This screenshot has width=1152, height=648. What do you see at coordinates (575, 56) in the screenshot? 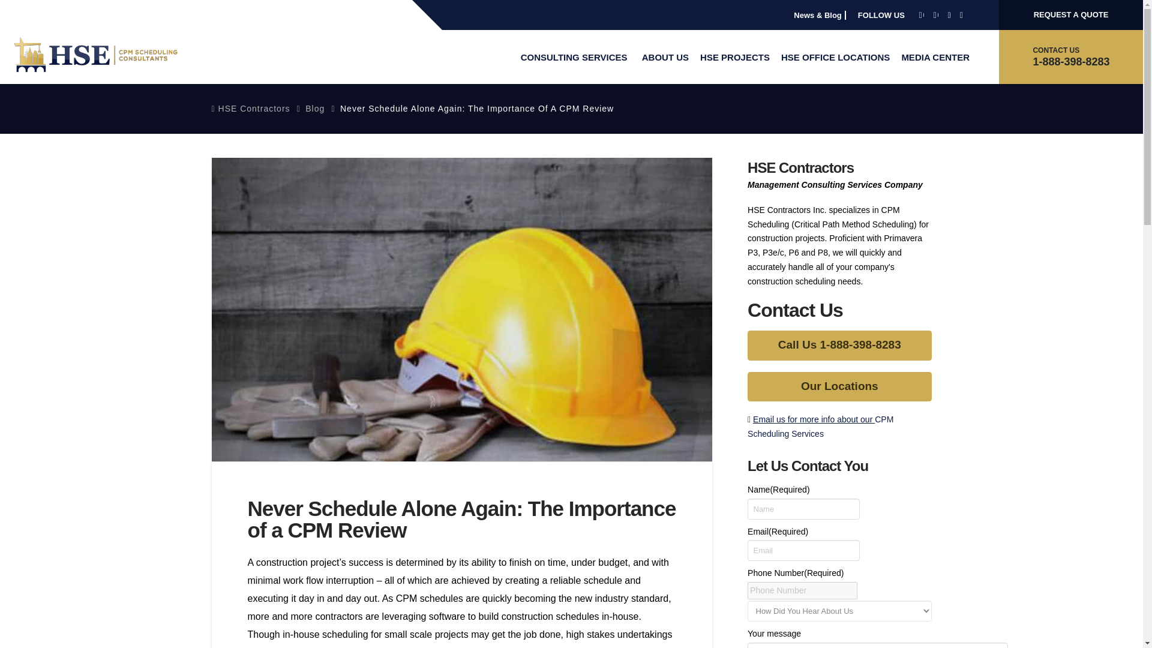
I see `CONSULTING SERVICES` at bounding box center [575, 56].